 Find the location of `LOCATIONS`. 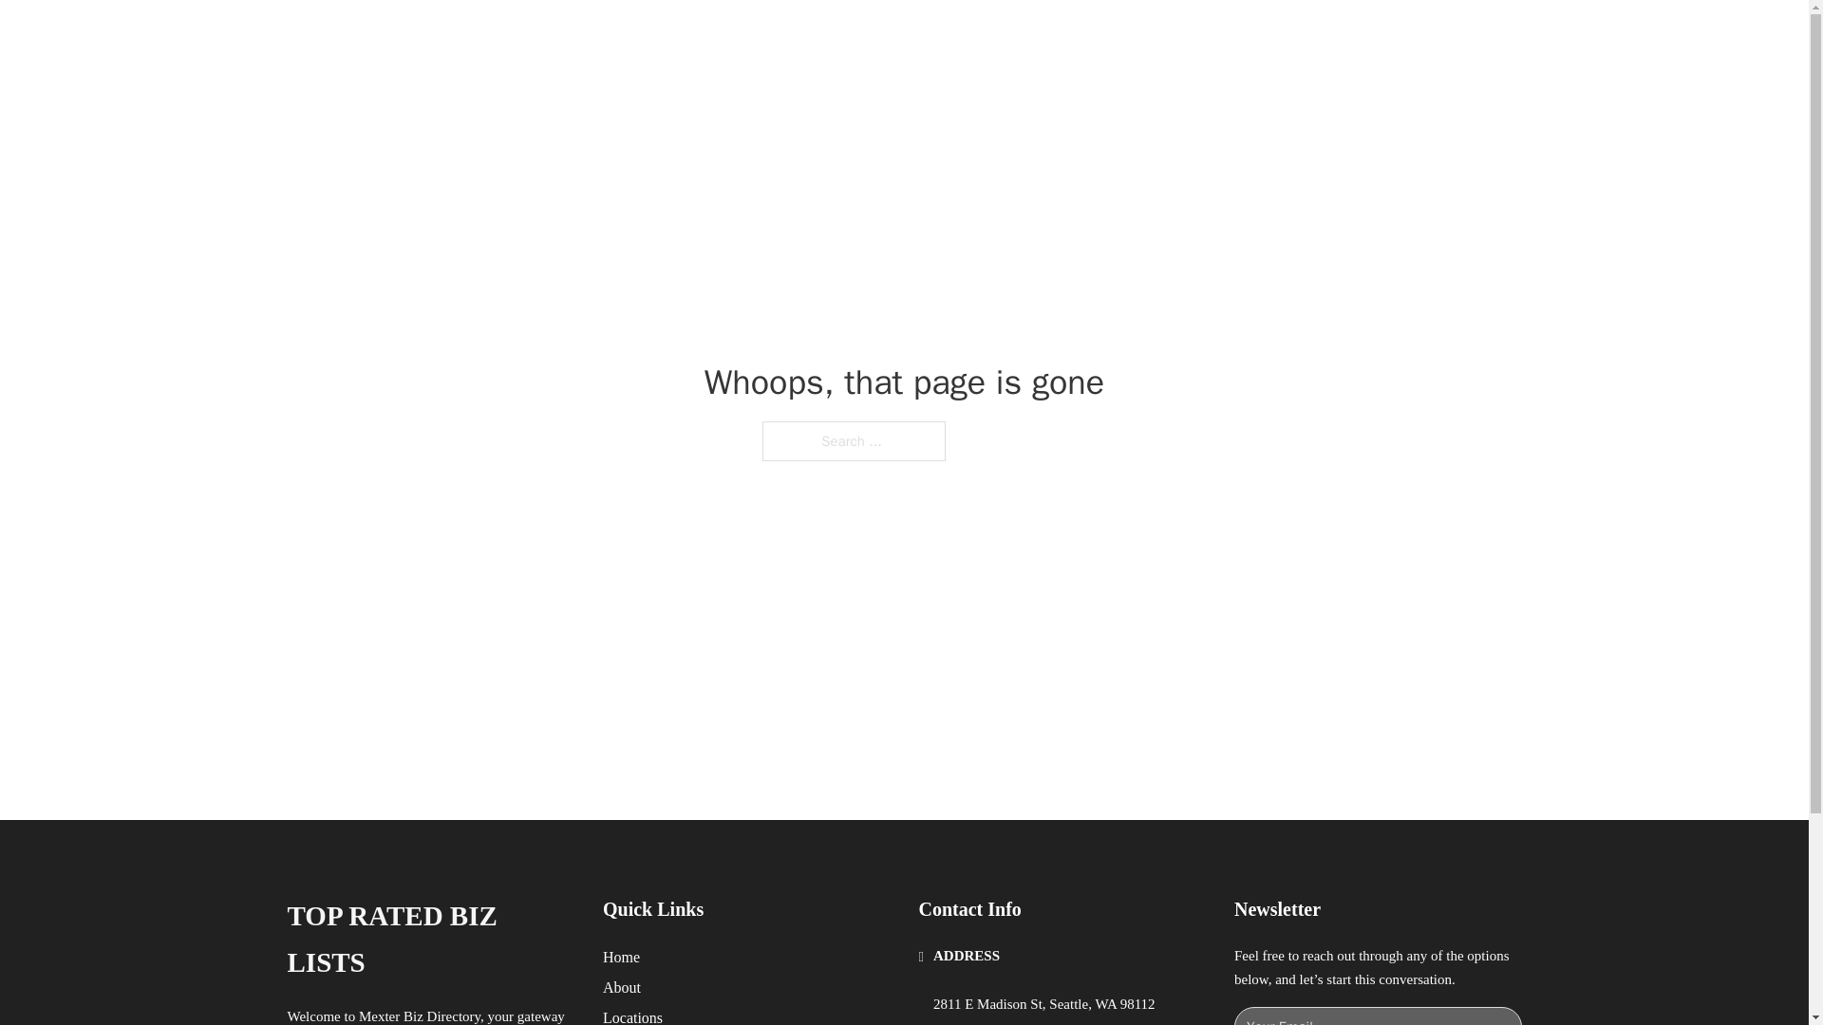

LOCATIONS is located at coordinates (1376, 40).